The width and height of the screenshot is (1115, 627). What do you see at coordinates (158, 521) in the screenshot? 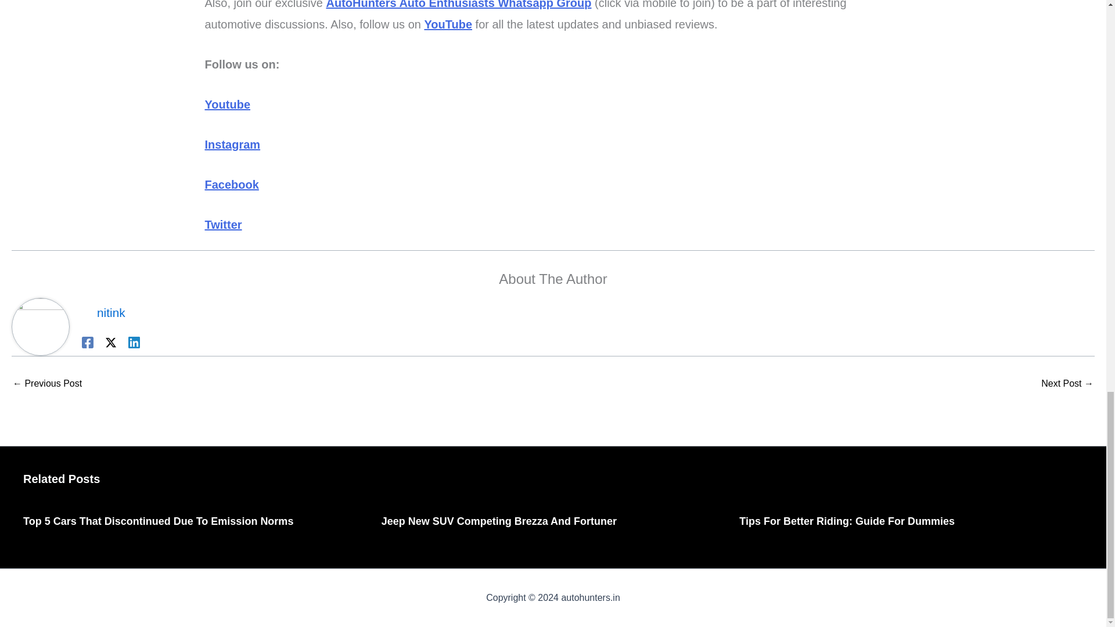
I see `Top 5 Cars That Discontinued Due To Emission Norms` at bounding box center [158, 521].